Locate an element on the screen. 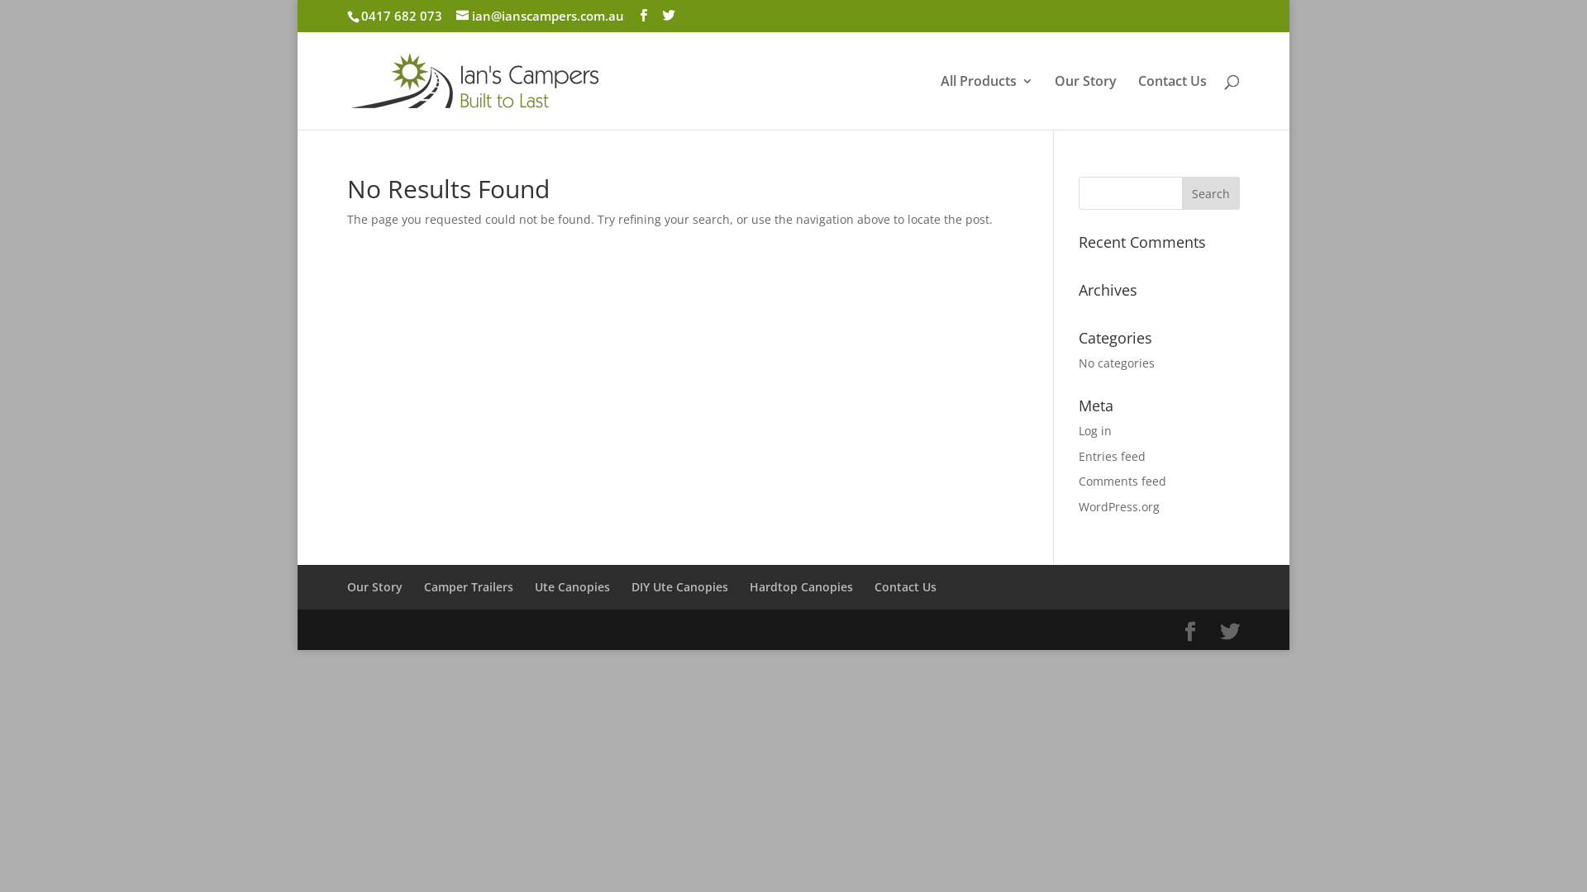 The width and height of the screenshot is (1587, 892). Comments feed is located at coordinates (1122, 481).